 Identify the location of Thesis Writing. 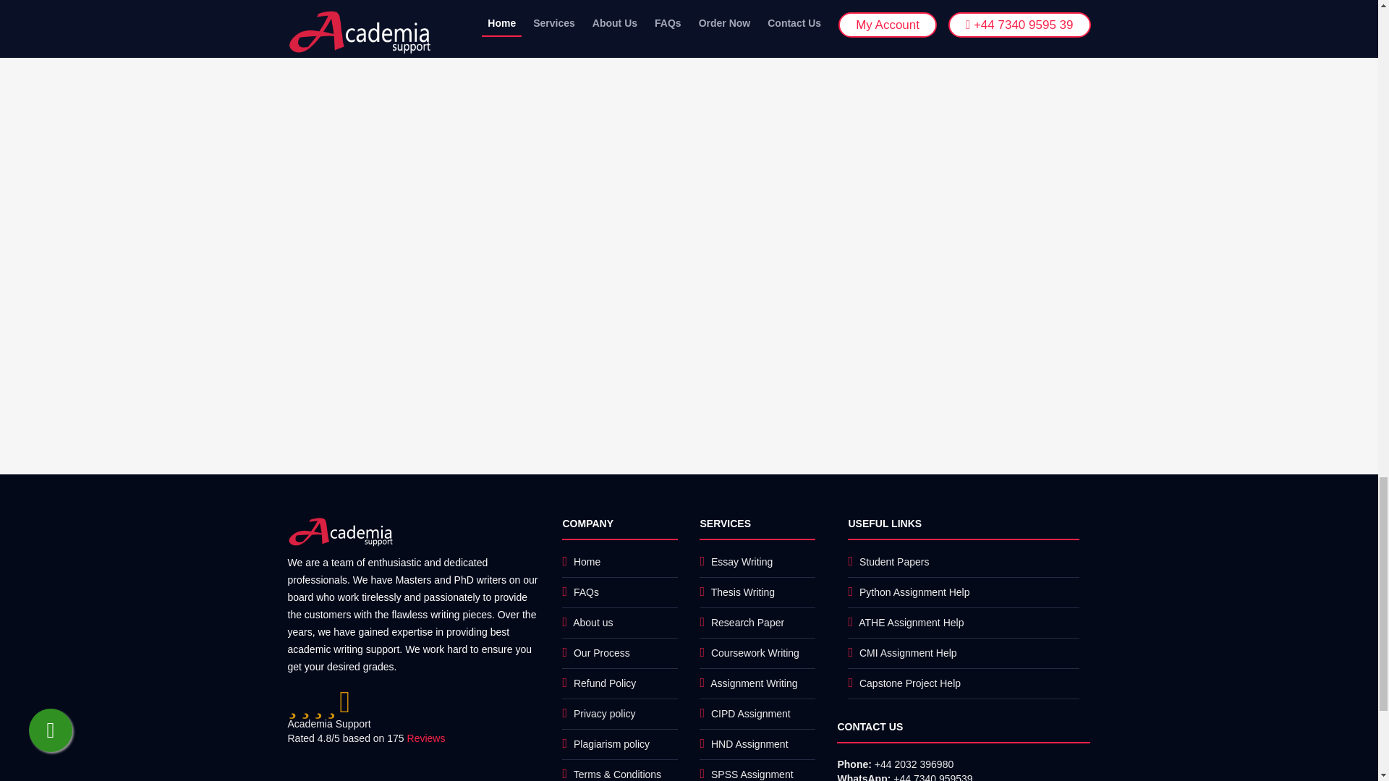
(743, 592).